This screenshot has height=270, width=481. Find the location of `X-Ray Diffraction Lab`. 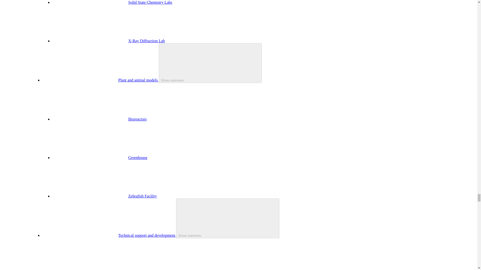

X-Ray Diffraction Lab is located at coordinates (147, 41).